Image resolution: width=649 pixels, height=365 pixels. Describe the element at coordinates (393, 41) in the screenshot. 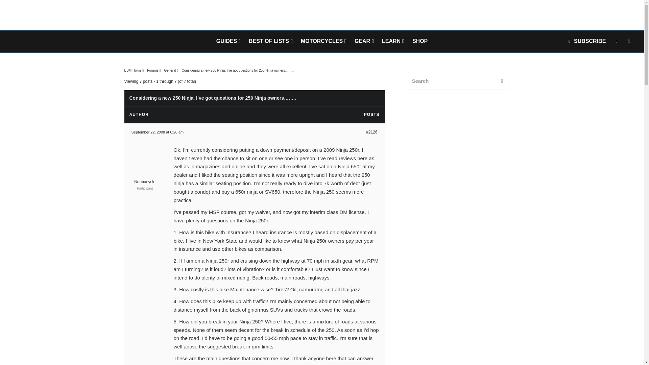

I see `LEARN` at that location.